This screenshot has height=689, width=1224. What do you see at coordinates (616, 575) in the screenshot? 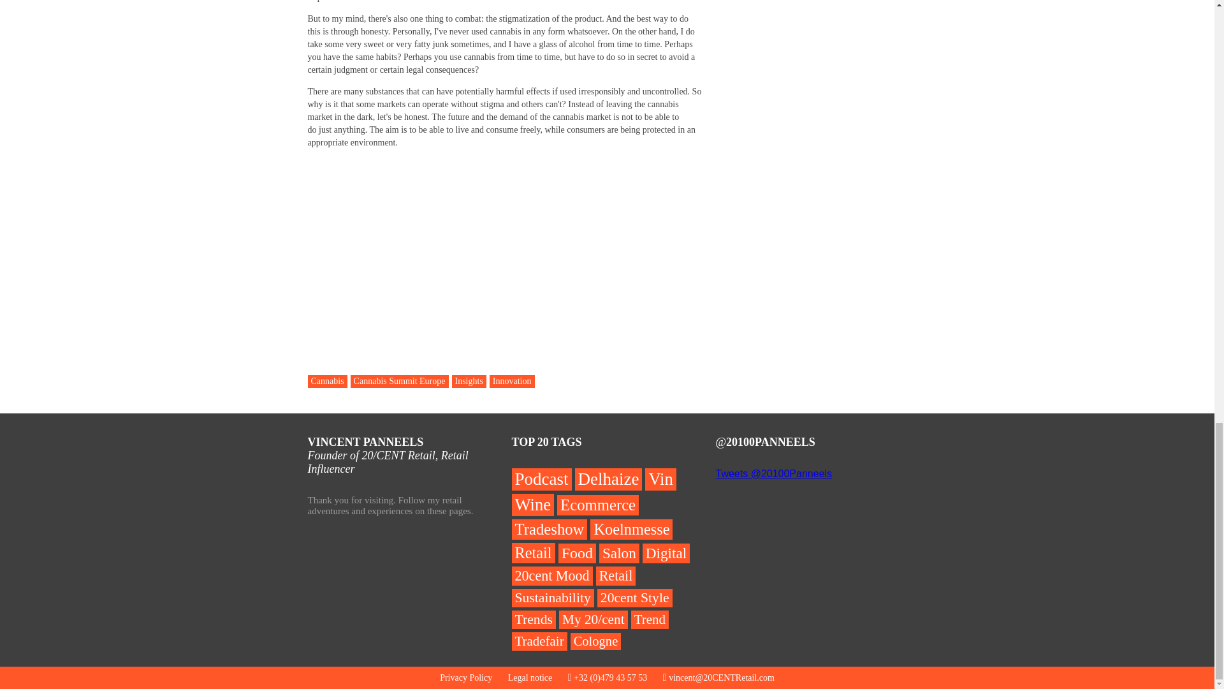
I see `Retail` at bounding box center [616, 575].